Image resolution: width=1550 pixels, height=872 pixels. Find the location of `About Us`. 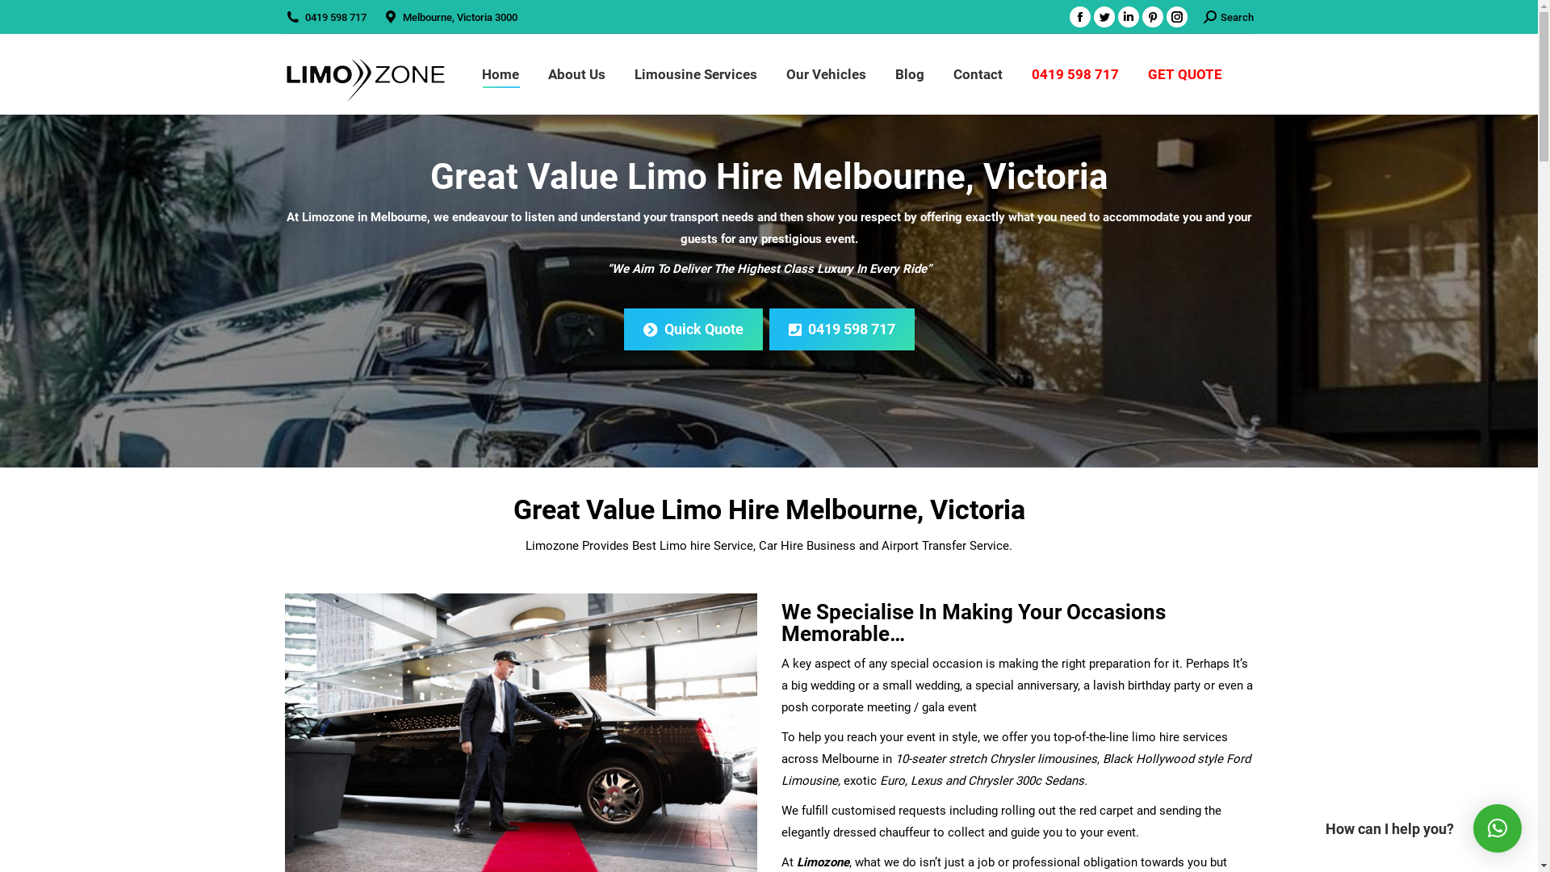

About Us is located at coordinates (576, 74).